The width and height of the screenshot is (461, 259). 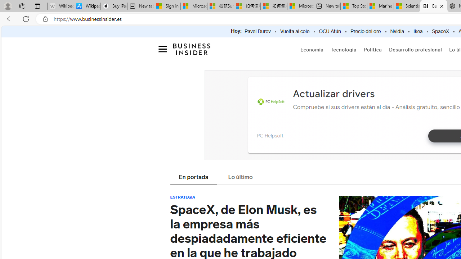 What do you see at coordinates (270, 135) in the screenshot?
I see `PC Helpsoft` at bounding box center [270, 135].